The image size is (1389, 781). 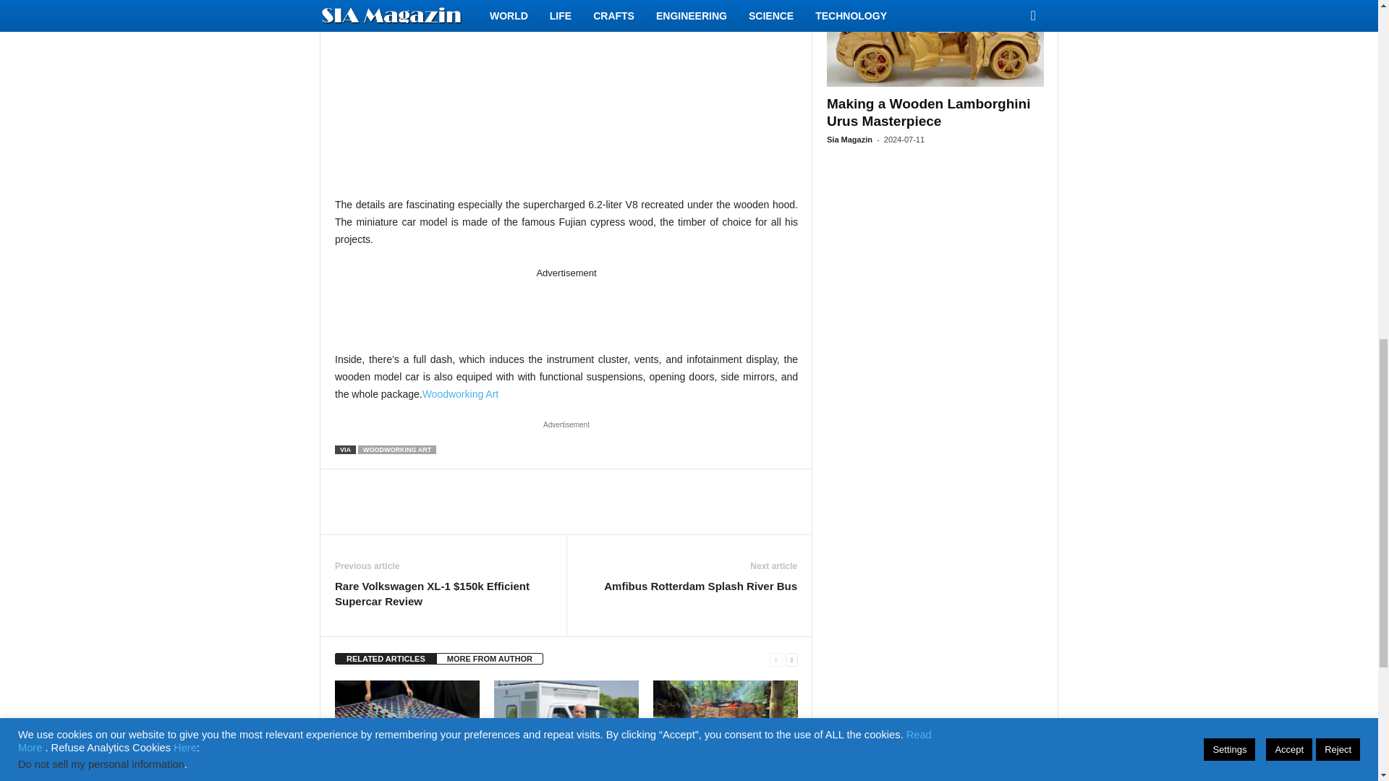 I want to click on Amfibus Rotterdam Splash River Bus, so click(x=700, y=586).